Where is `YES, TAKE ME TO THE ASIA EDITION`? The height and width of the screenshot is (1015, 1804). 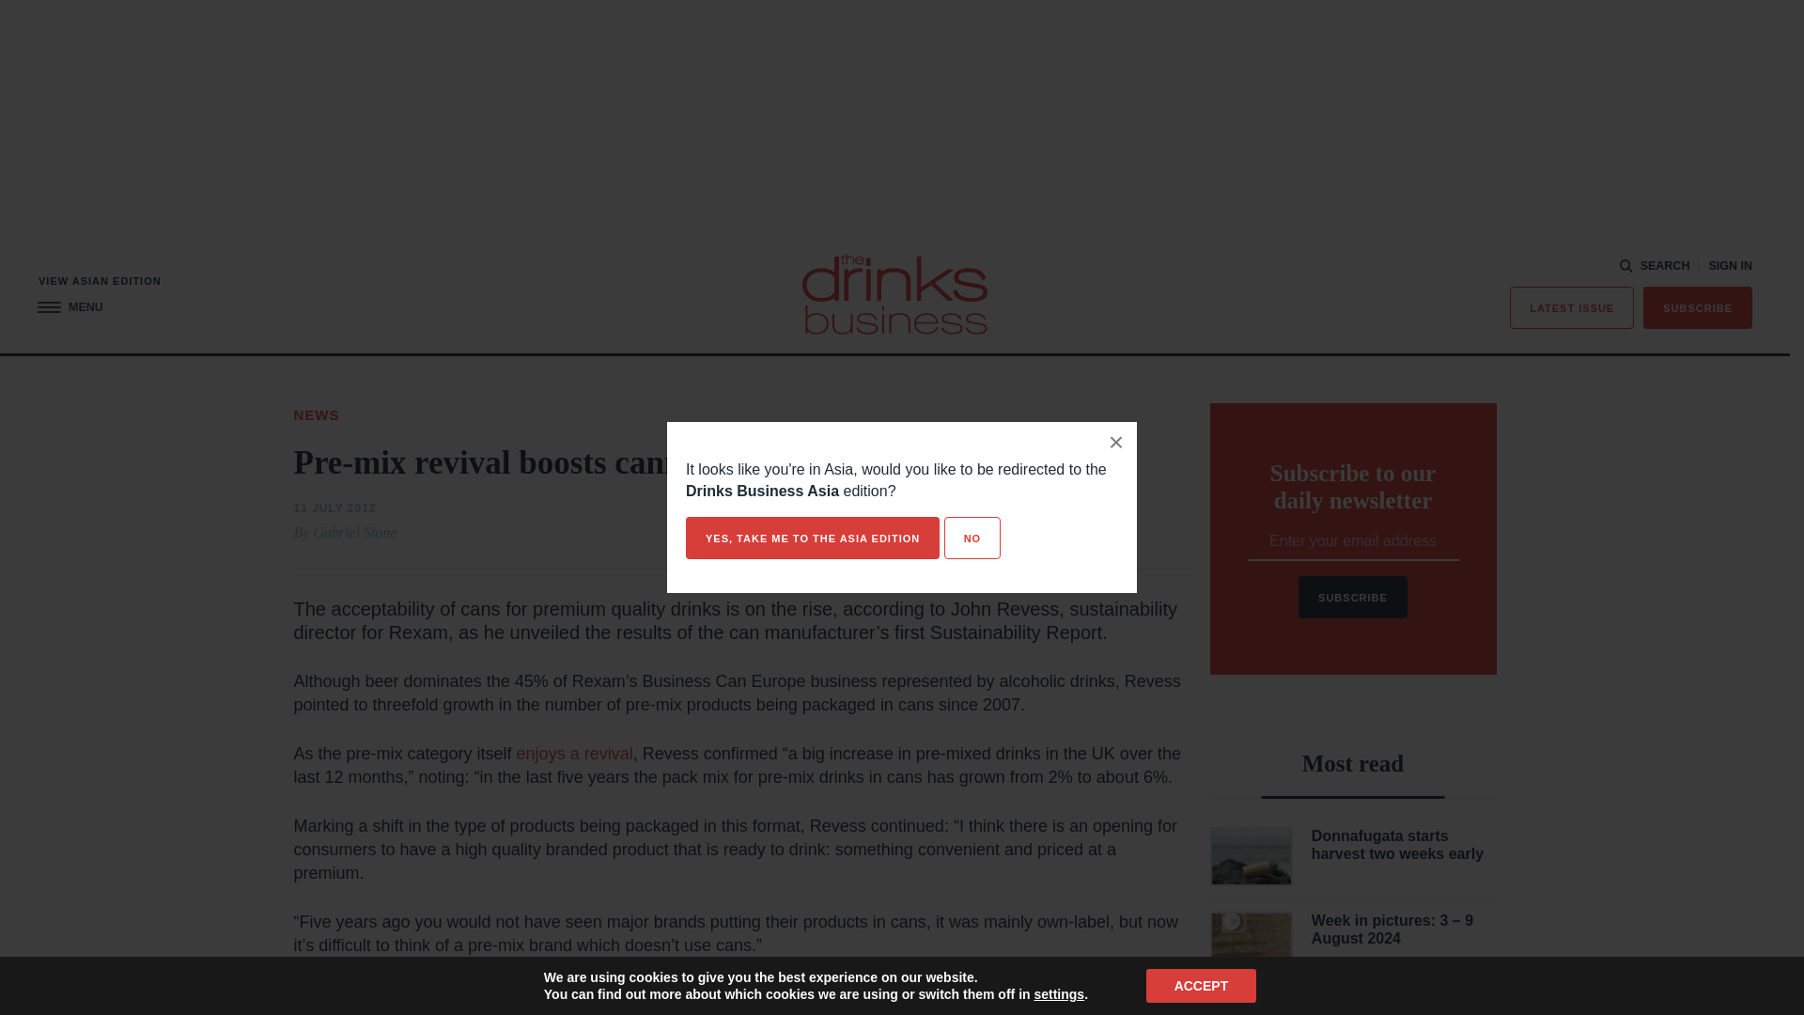
YES, TAKE ME TO THE ASIA EDITION is located at coordinates (812, 538).